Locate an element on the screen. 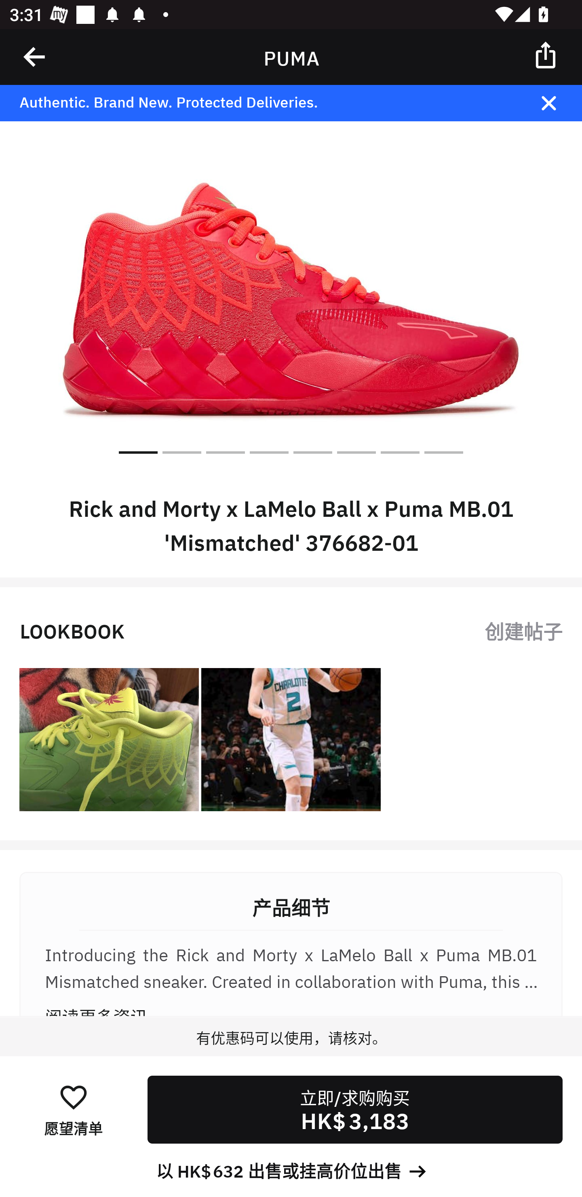 This screenshot has width=582, height=1197. 以 HK$ 632 出售或挂高价位出售 is located at coordinates (291, 1170).